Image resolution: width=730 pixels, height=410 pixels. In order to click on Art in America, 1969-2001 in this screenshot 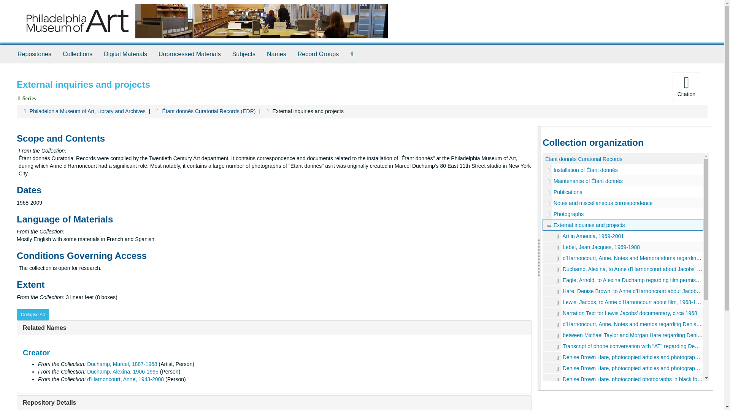, I will do `click(593, 236)`.